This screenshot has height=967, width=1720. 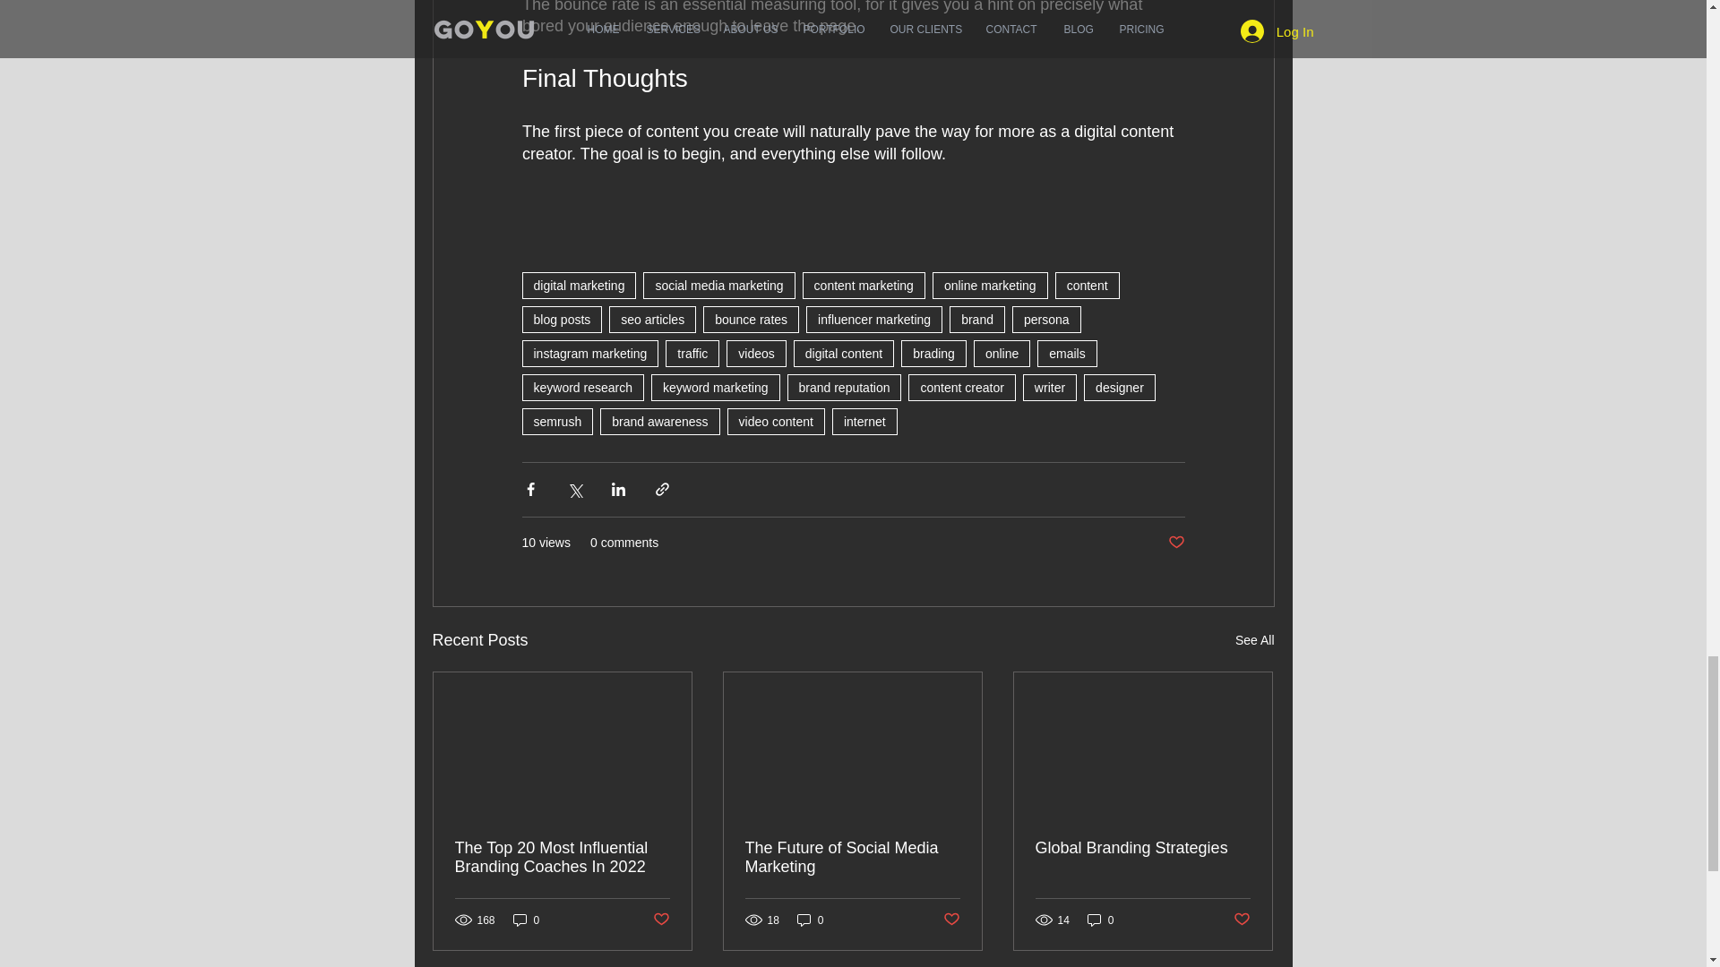 What do you see at coordinates (976, 319) in the screenshot?
I see `brand` at bounding box center [976, 319].